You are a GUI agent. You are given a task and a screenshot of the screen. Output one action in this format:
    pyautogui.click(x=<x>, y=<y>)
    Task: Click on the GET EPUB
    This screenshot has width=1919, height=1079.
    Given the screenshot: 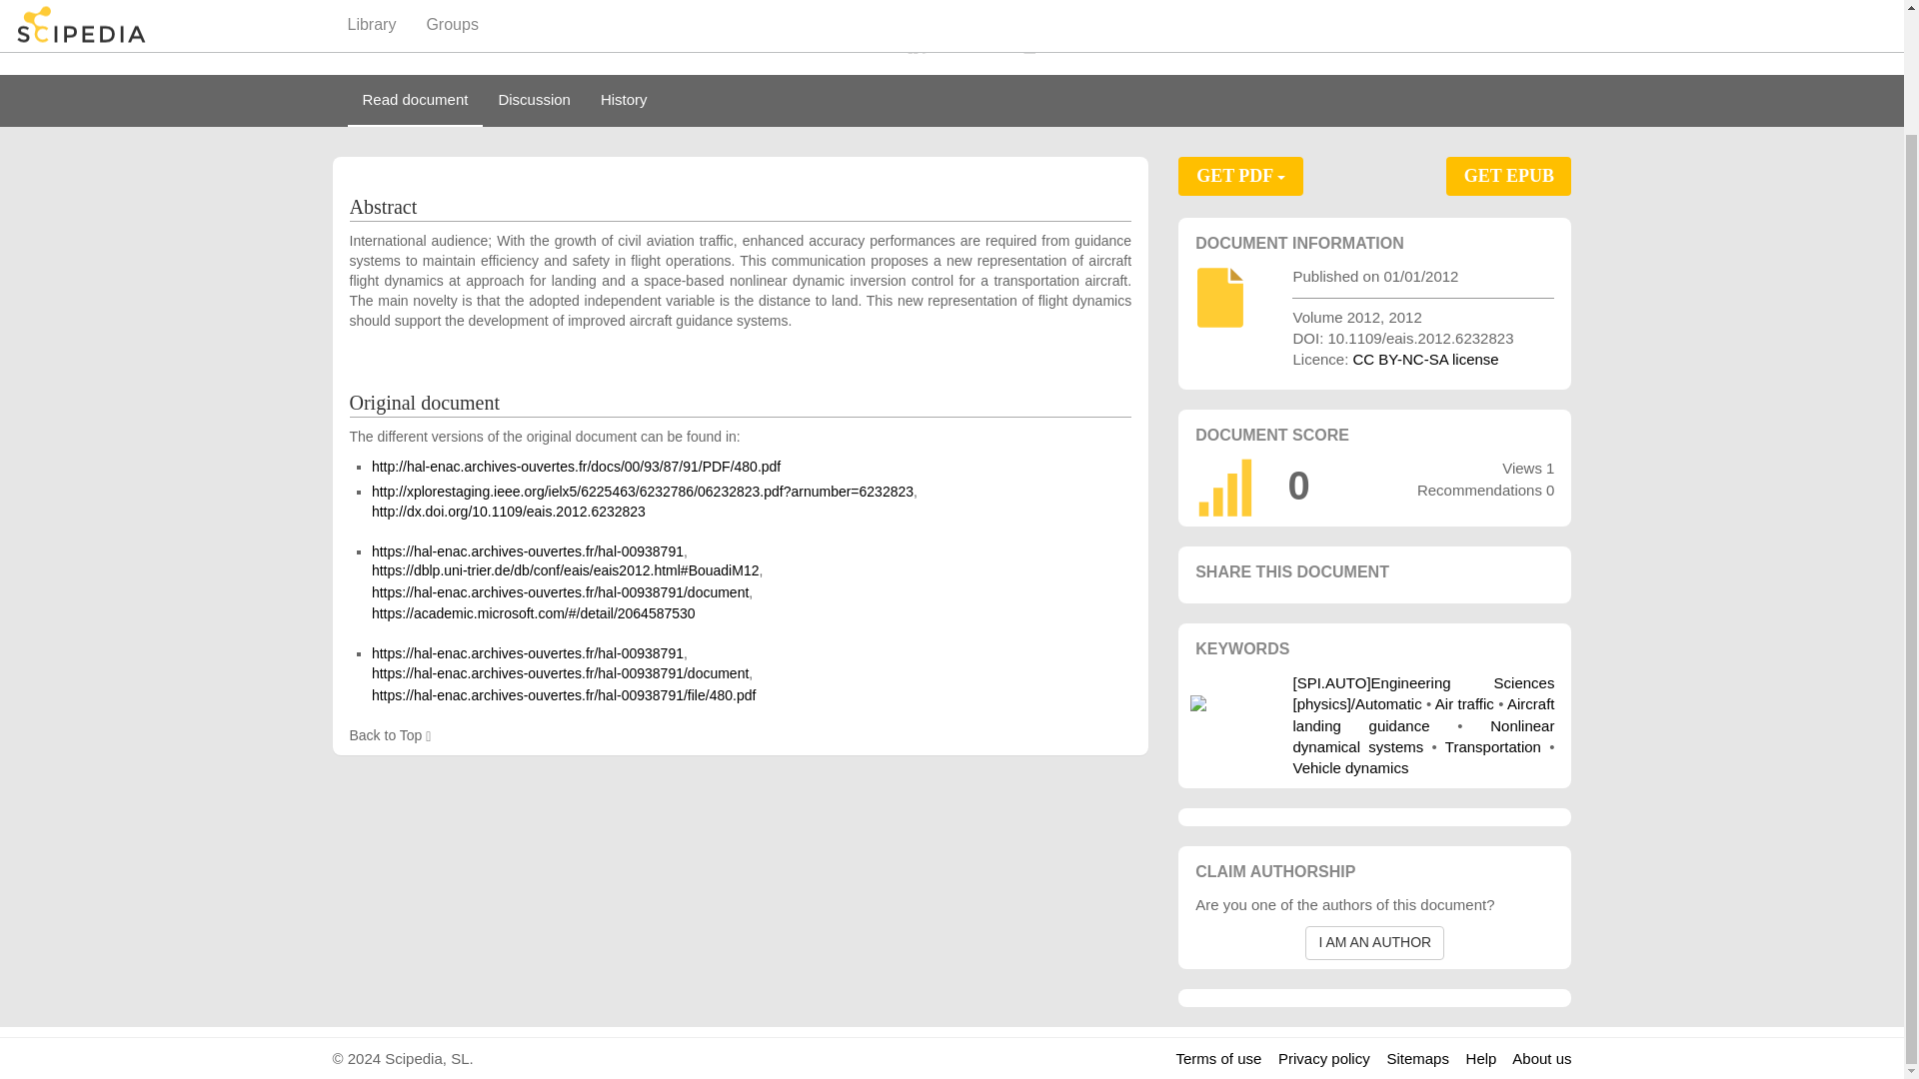 What is the action you would take?
    pyautogui.click(x=1509, y=176)
    